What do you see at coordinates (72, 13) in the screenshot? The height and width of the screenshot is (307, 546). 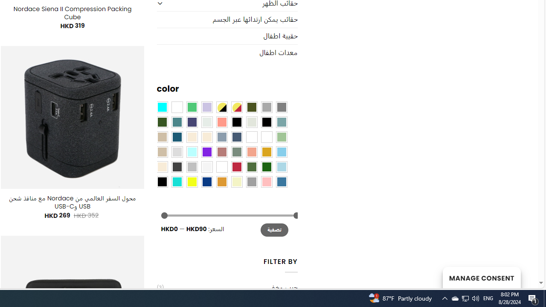 I see `Nordace Siena II Compression Packing Cube` at bounding box center [72, 13].